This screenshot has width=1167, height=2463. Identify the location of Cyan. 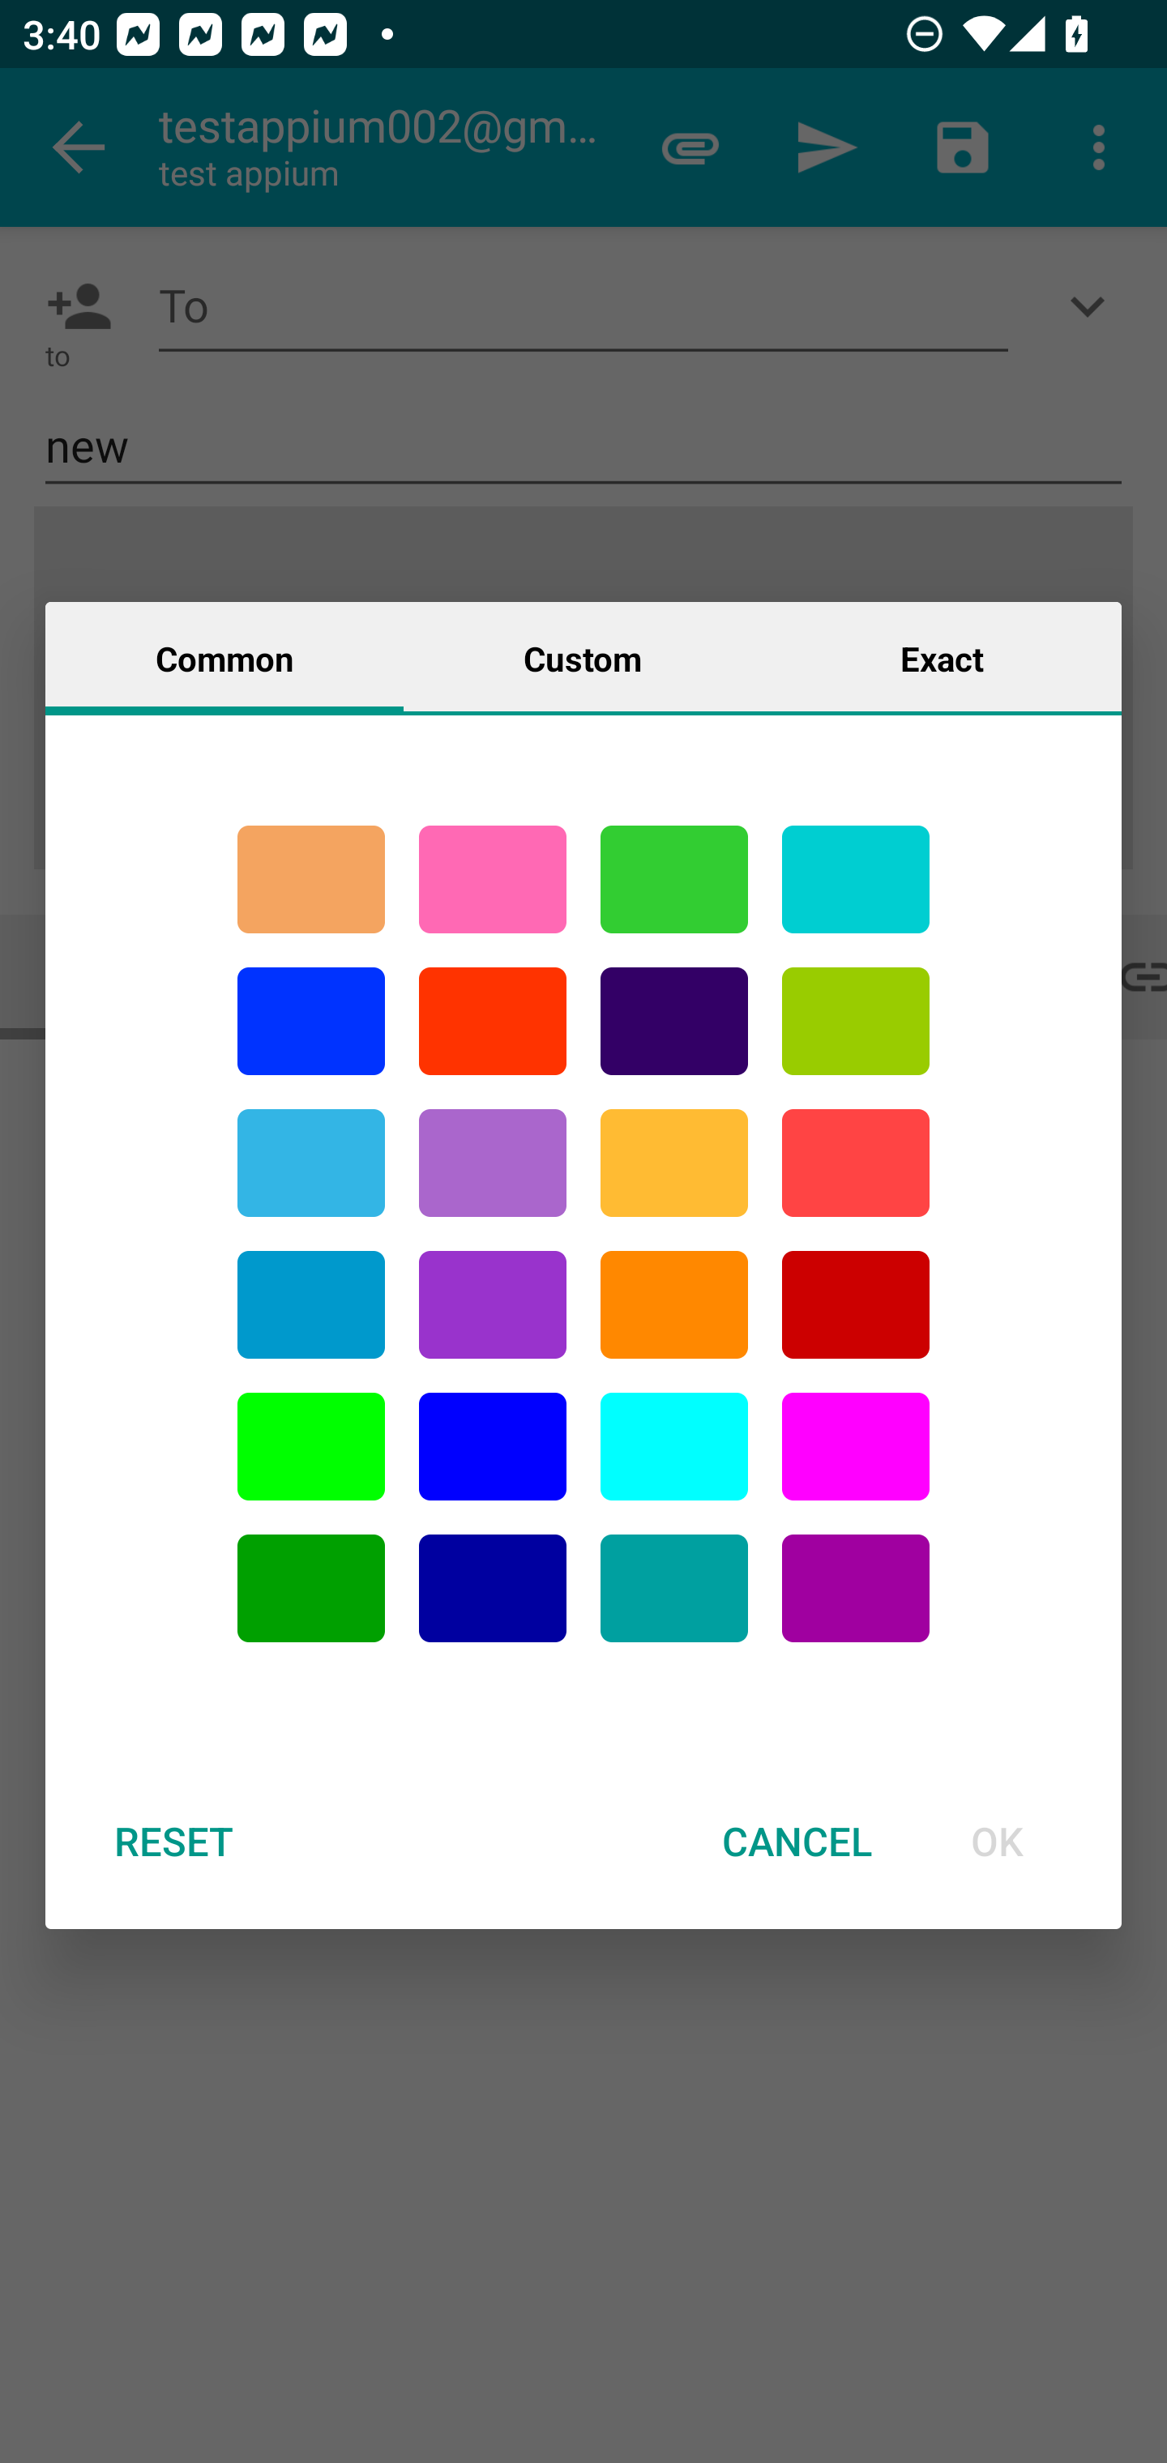
(311, 1162).